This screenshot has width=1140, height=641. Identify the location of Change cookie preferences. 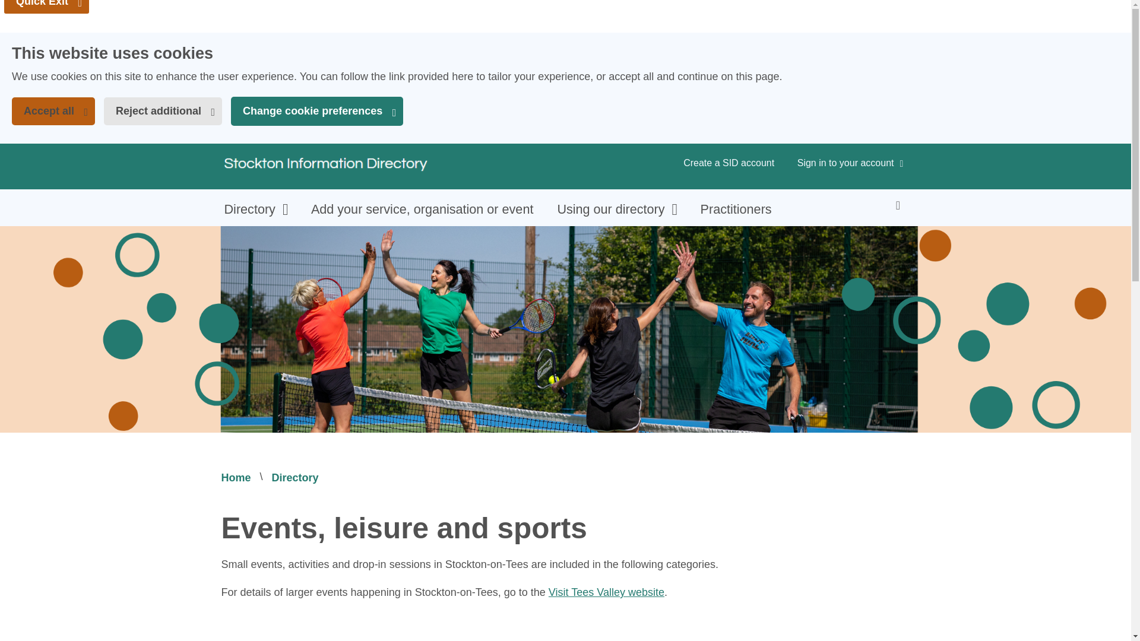
(236, 477).